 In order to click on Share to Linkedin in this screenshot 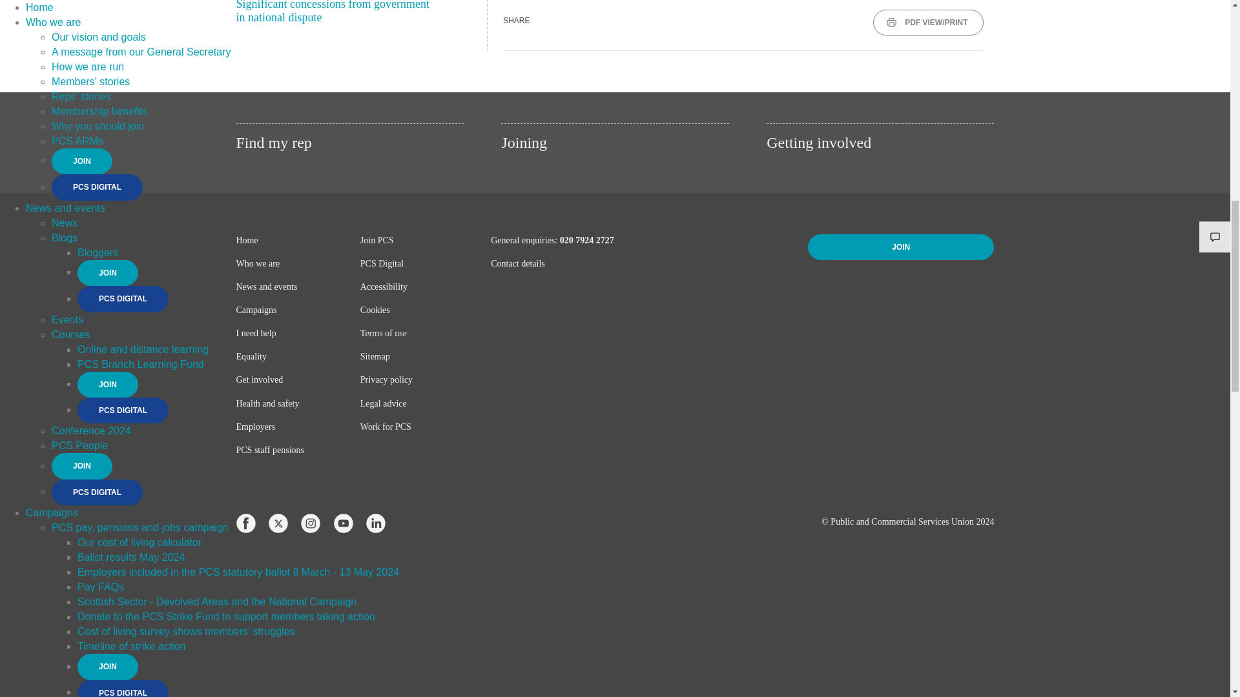, I will do `click(614, 19)`.